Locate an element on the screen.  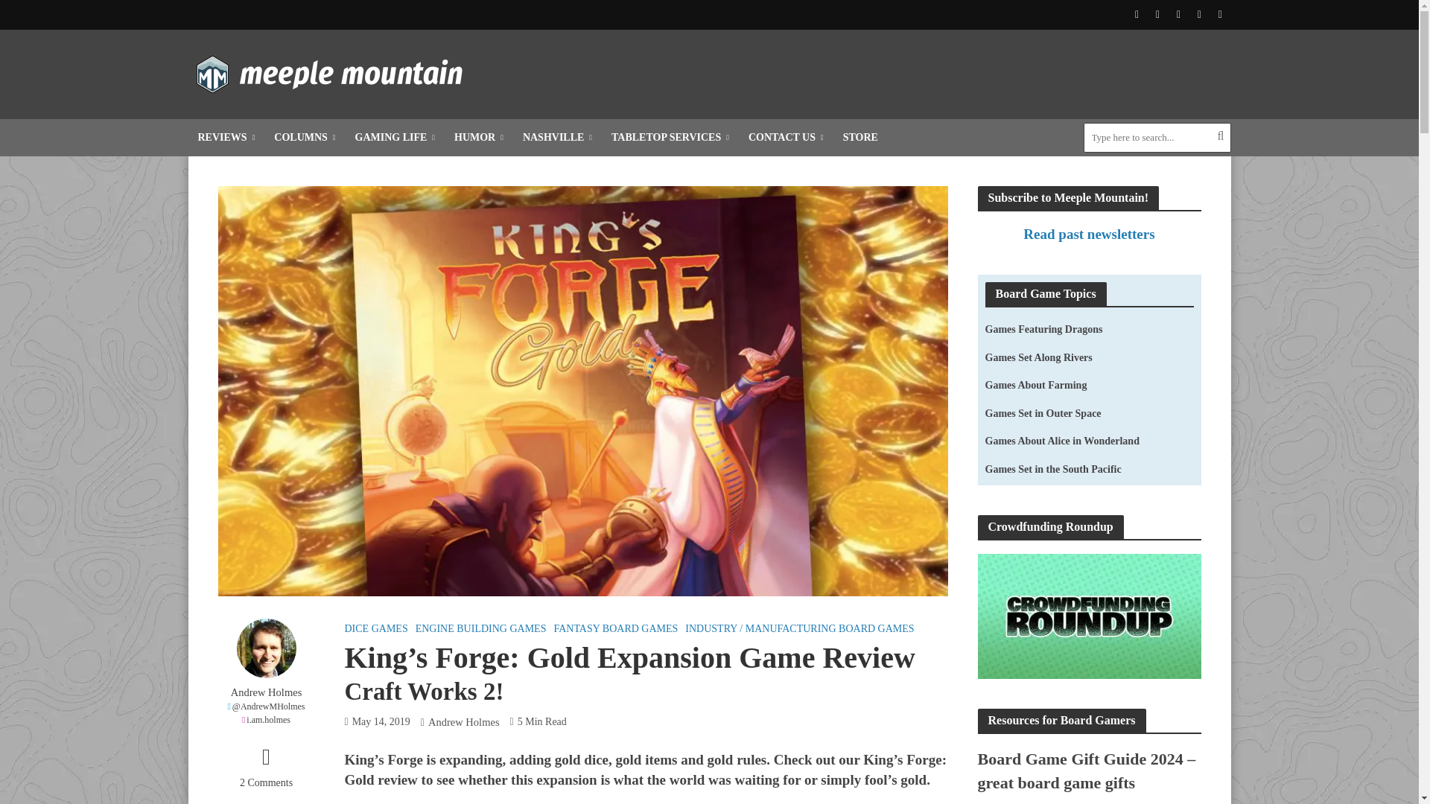
REVIEWS is located at coordinates (226, 137).